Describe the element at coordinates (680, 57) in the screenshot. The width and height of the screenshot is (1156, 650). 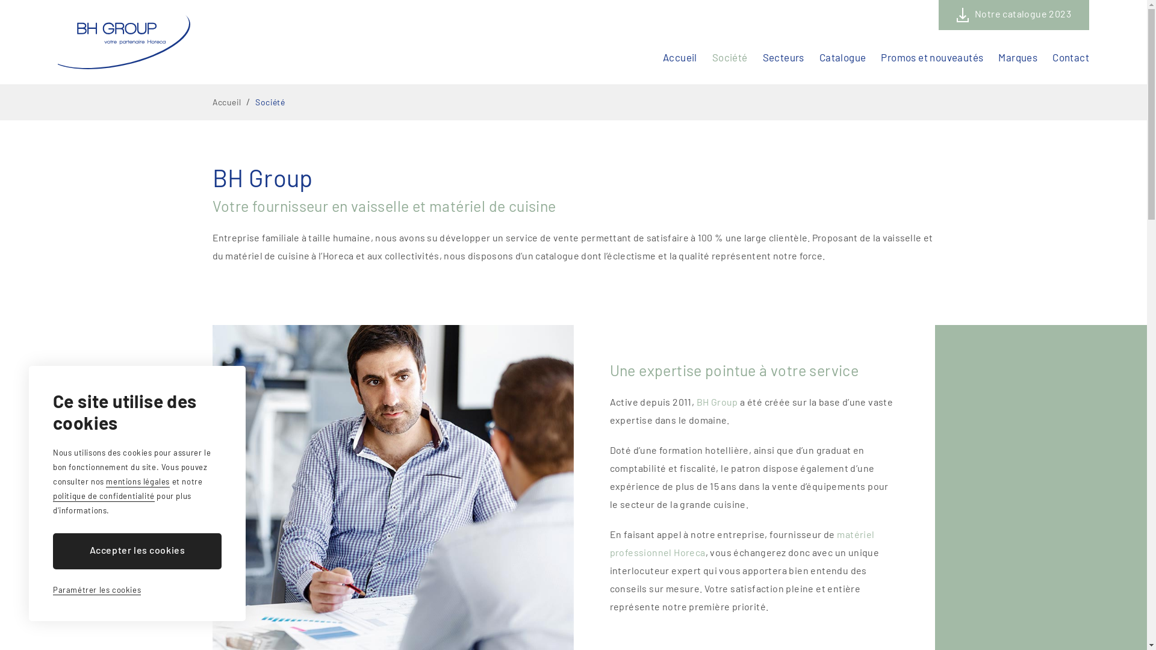
I see `Accueil` at that location.